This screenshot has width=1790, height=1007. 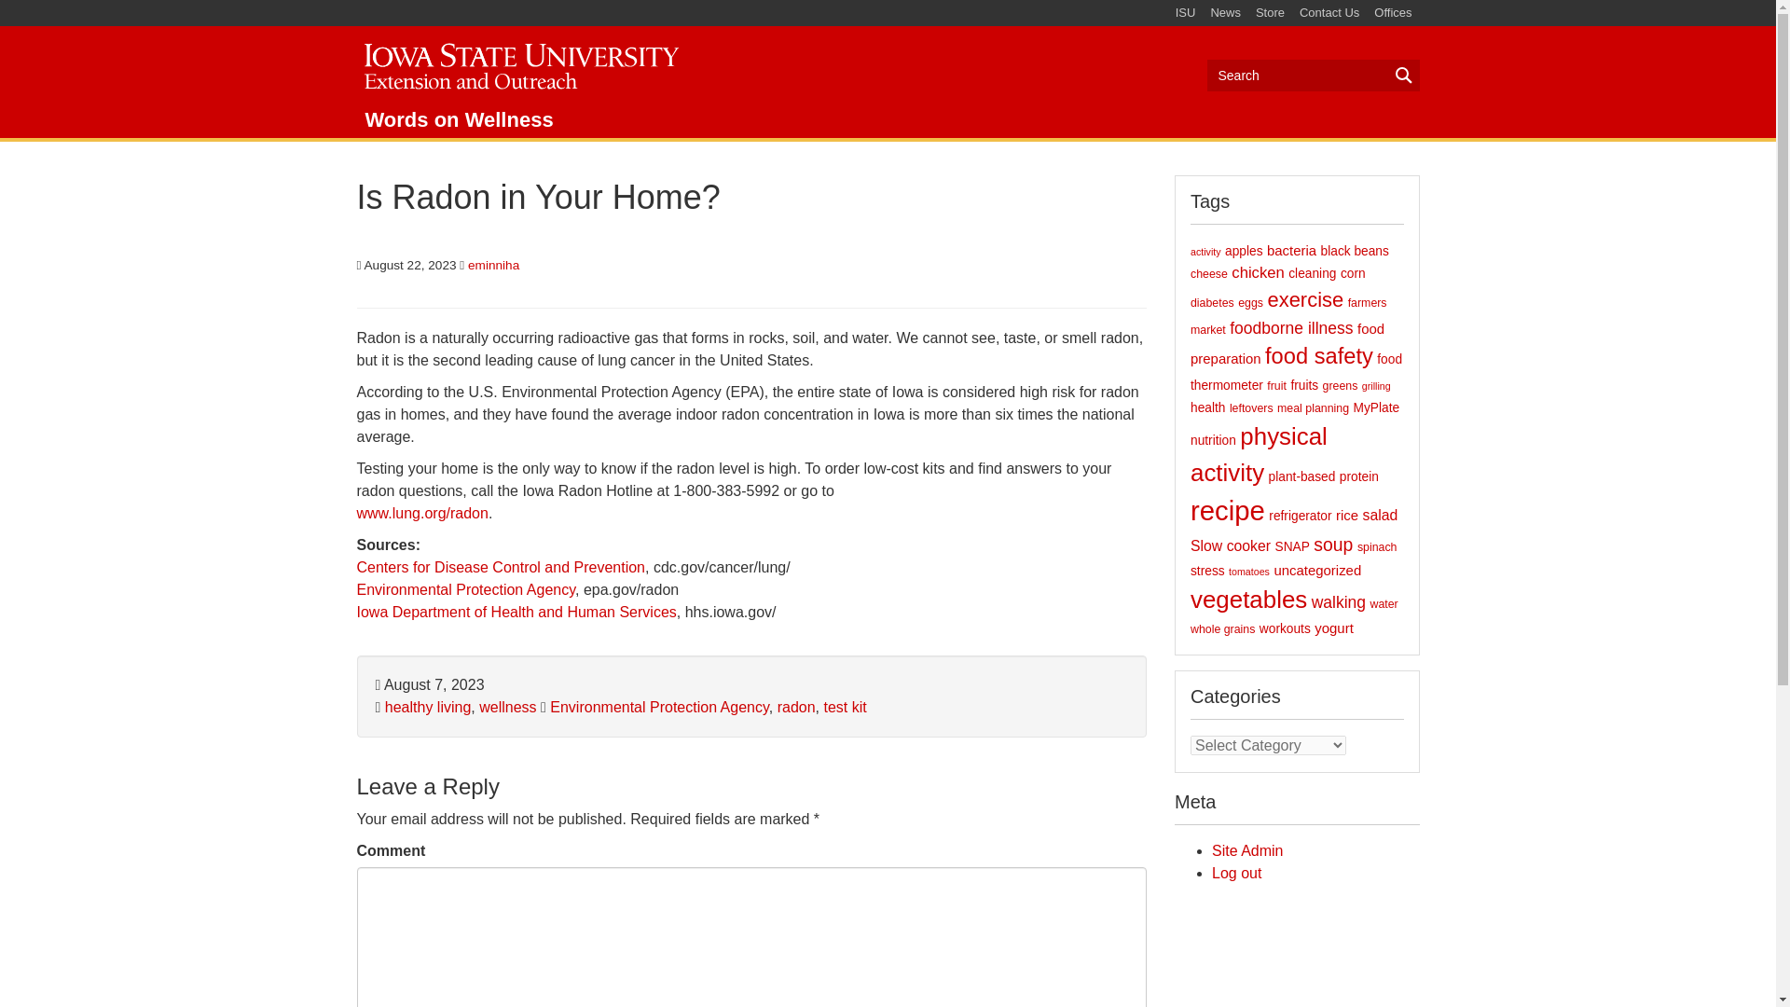 I want to click on ISU, so click(x=1186, y=13).